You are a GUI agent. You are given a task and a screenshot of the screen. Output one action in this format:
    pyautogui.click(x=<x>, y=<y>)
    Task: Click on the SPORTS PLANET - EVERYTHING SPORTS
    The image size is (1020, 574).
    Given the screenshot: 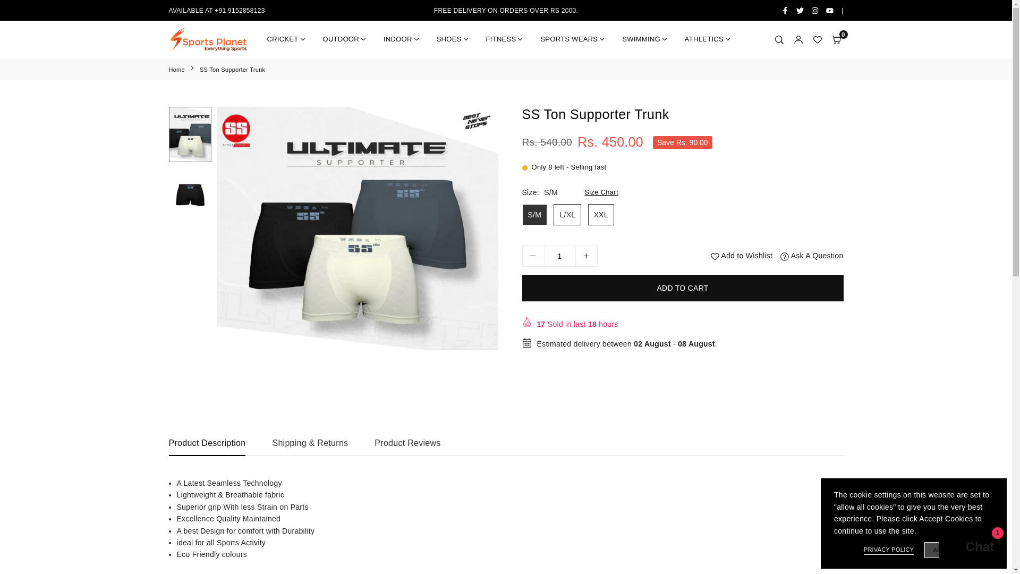 What is the action you would take?
    pyautogui.click(x=209, y=39)
    